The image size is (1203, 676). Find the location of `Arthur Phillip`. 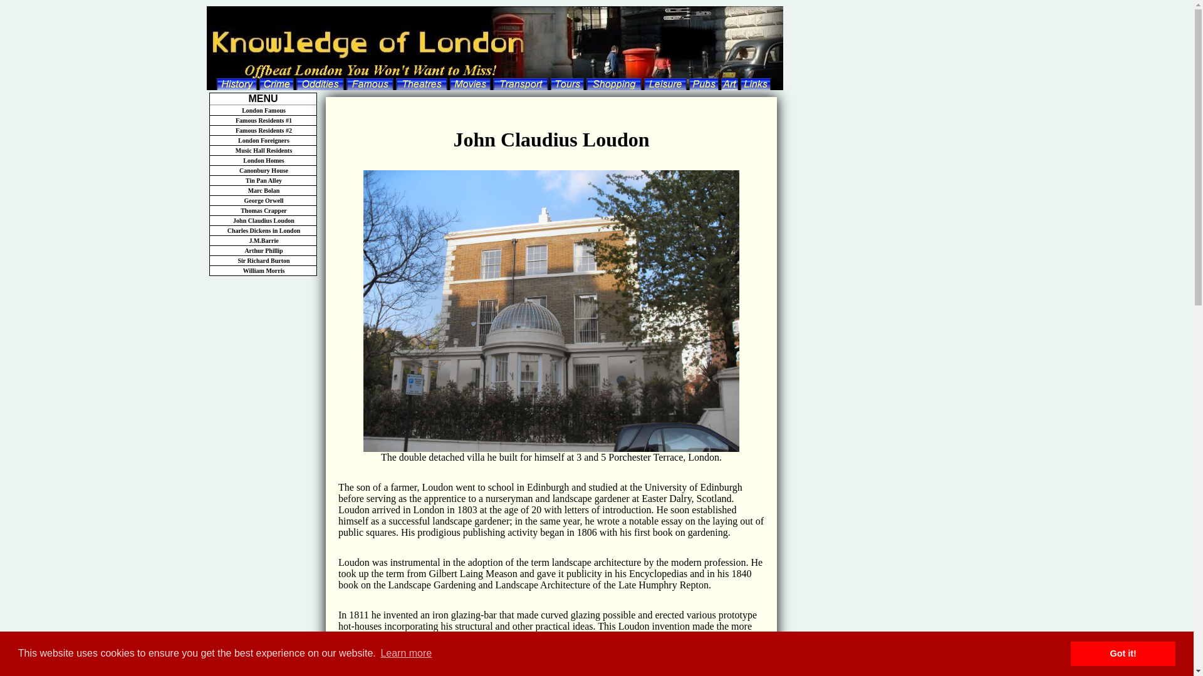

Arthur Phillip is located at coordinates (263, 251).